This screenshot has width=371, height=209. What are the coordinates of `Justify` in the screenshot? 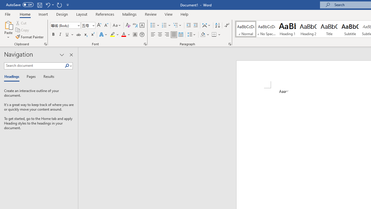 It's located at (174, 35).